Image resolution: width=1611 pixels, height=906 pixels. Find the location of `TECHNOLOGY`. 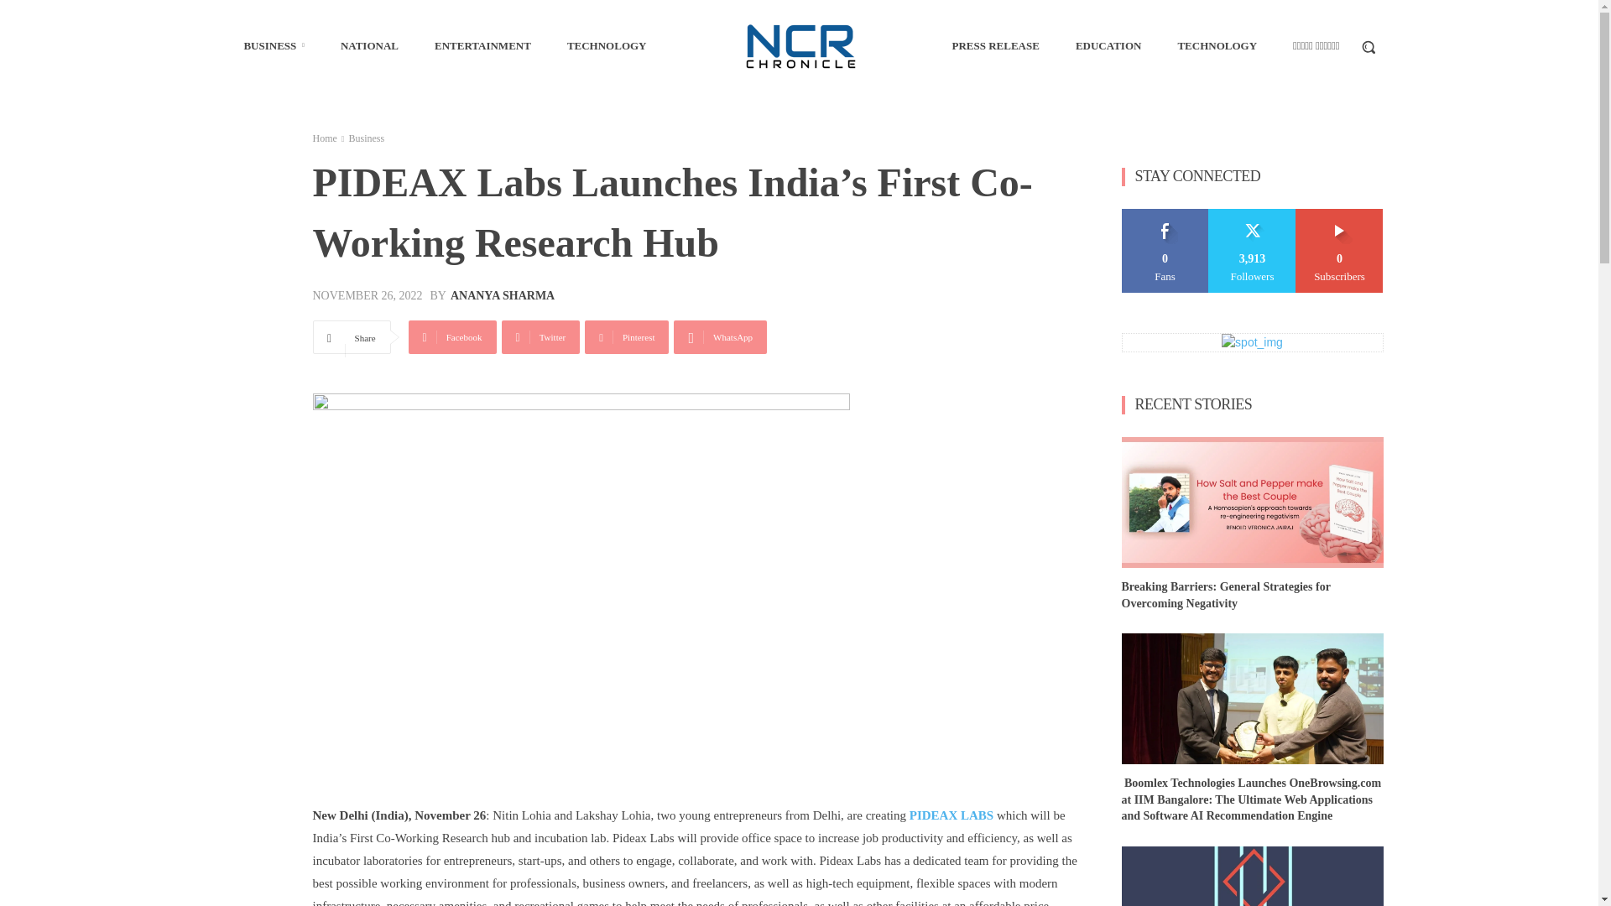

TECHNOLOGY is located at coordinates (607, 45).